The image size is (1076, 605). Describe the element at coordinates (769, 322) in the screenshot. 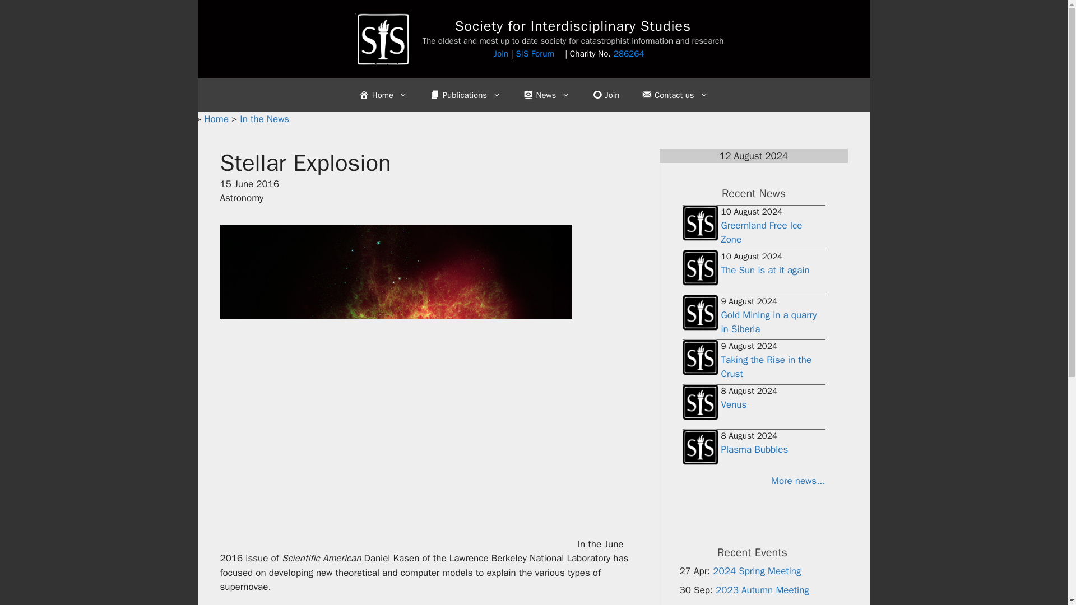

I see `Gold Mining in a quarry in Siberia` at that location.